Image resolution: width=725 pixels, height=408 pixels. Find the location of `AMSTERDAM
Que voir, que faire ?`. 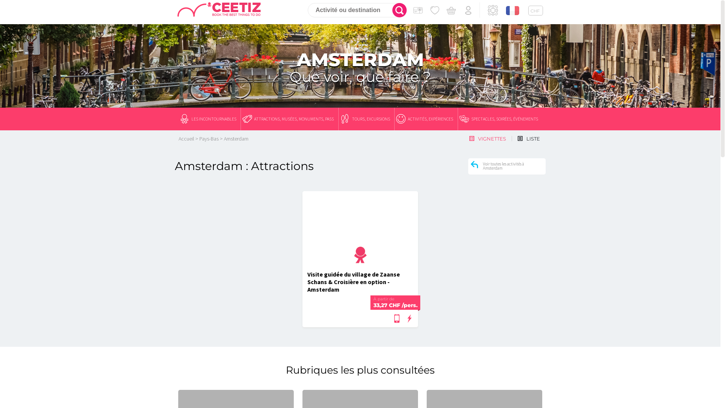

AMSTERDAM
Que voir, que faire ? is located at coordinates (360, 67).